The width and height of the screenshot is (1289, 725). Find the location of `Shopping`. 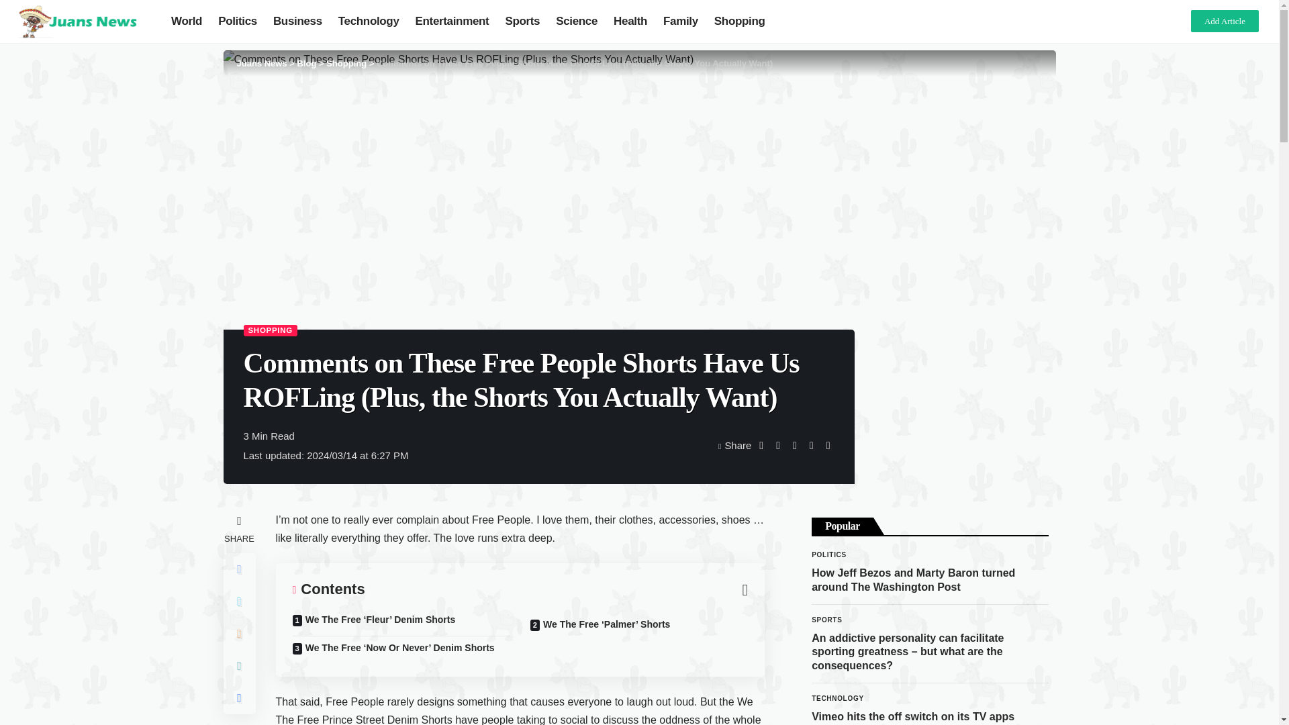

Shopping is located at coordinates (346, 63).